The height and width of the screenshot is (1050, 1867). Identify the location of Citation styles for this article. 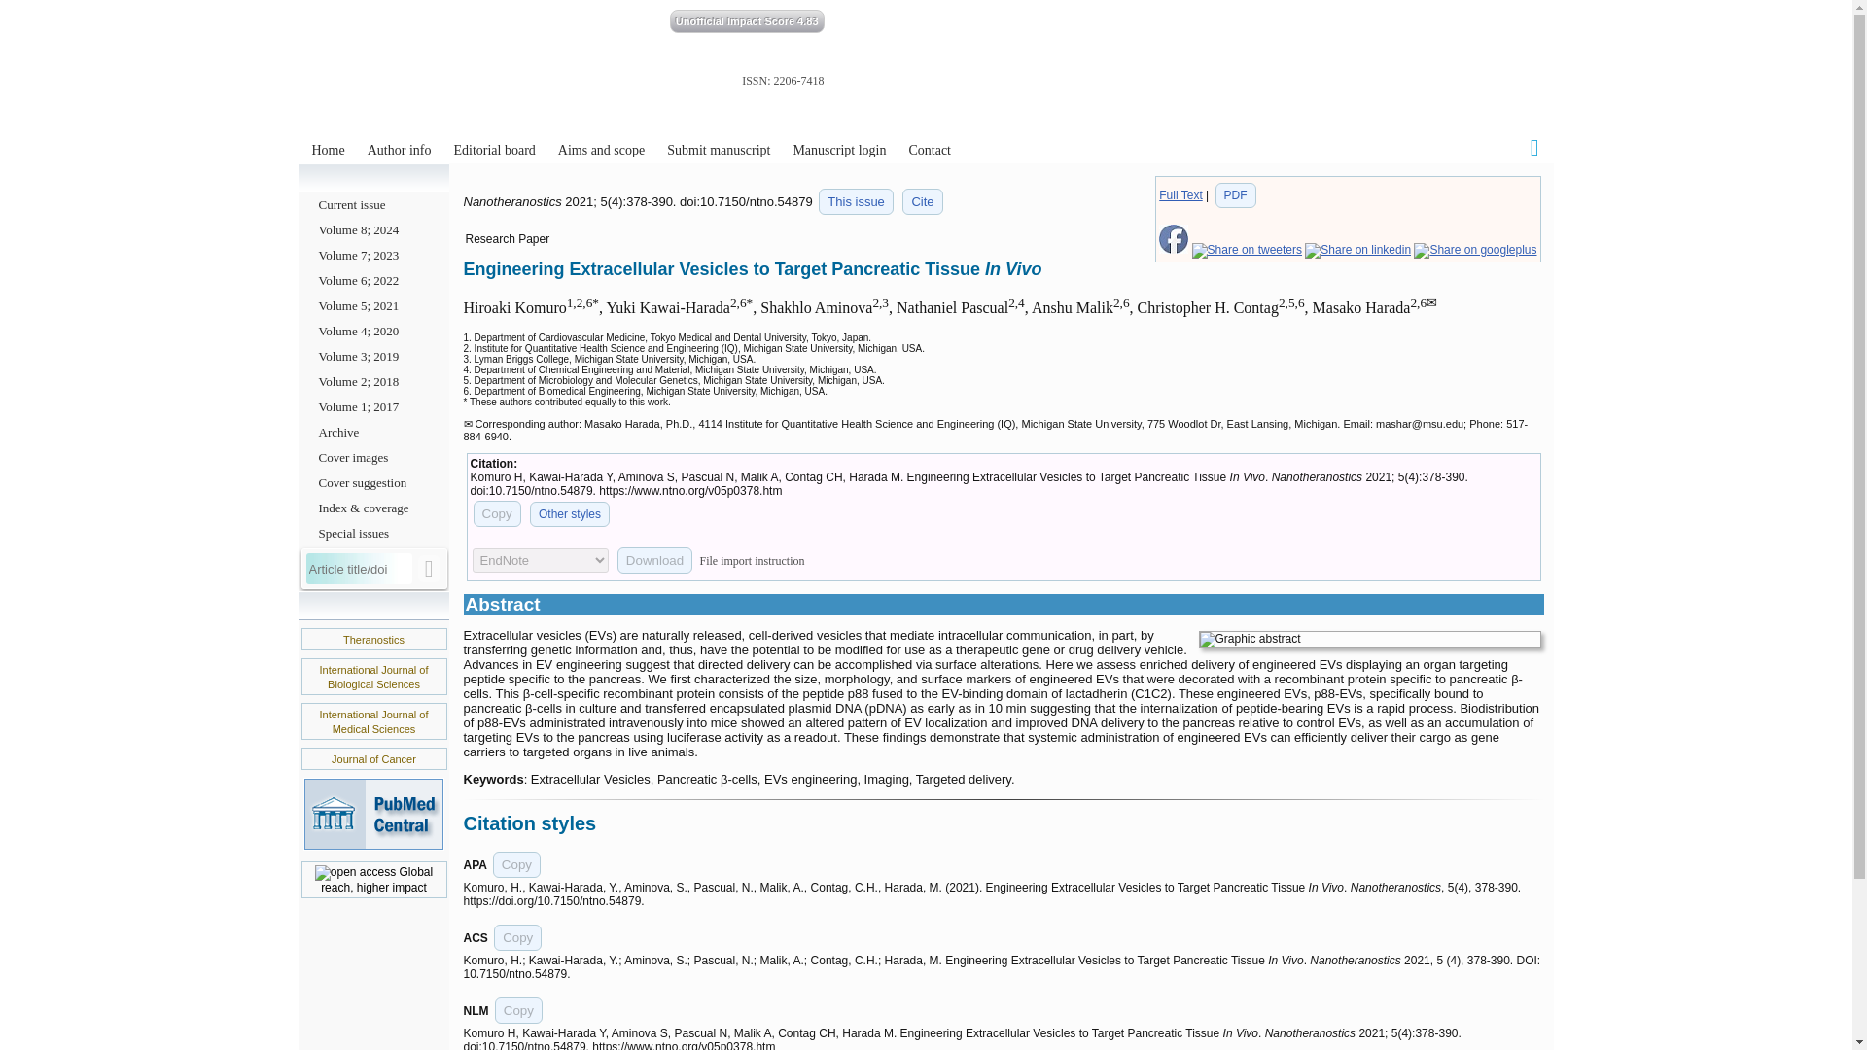
(922, 202).